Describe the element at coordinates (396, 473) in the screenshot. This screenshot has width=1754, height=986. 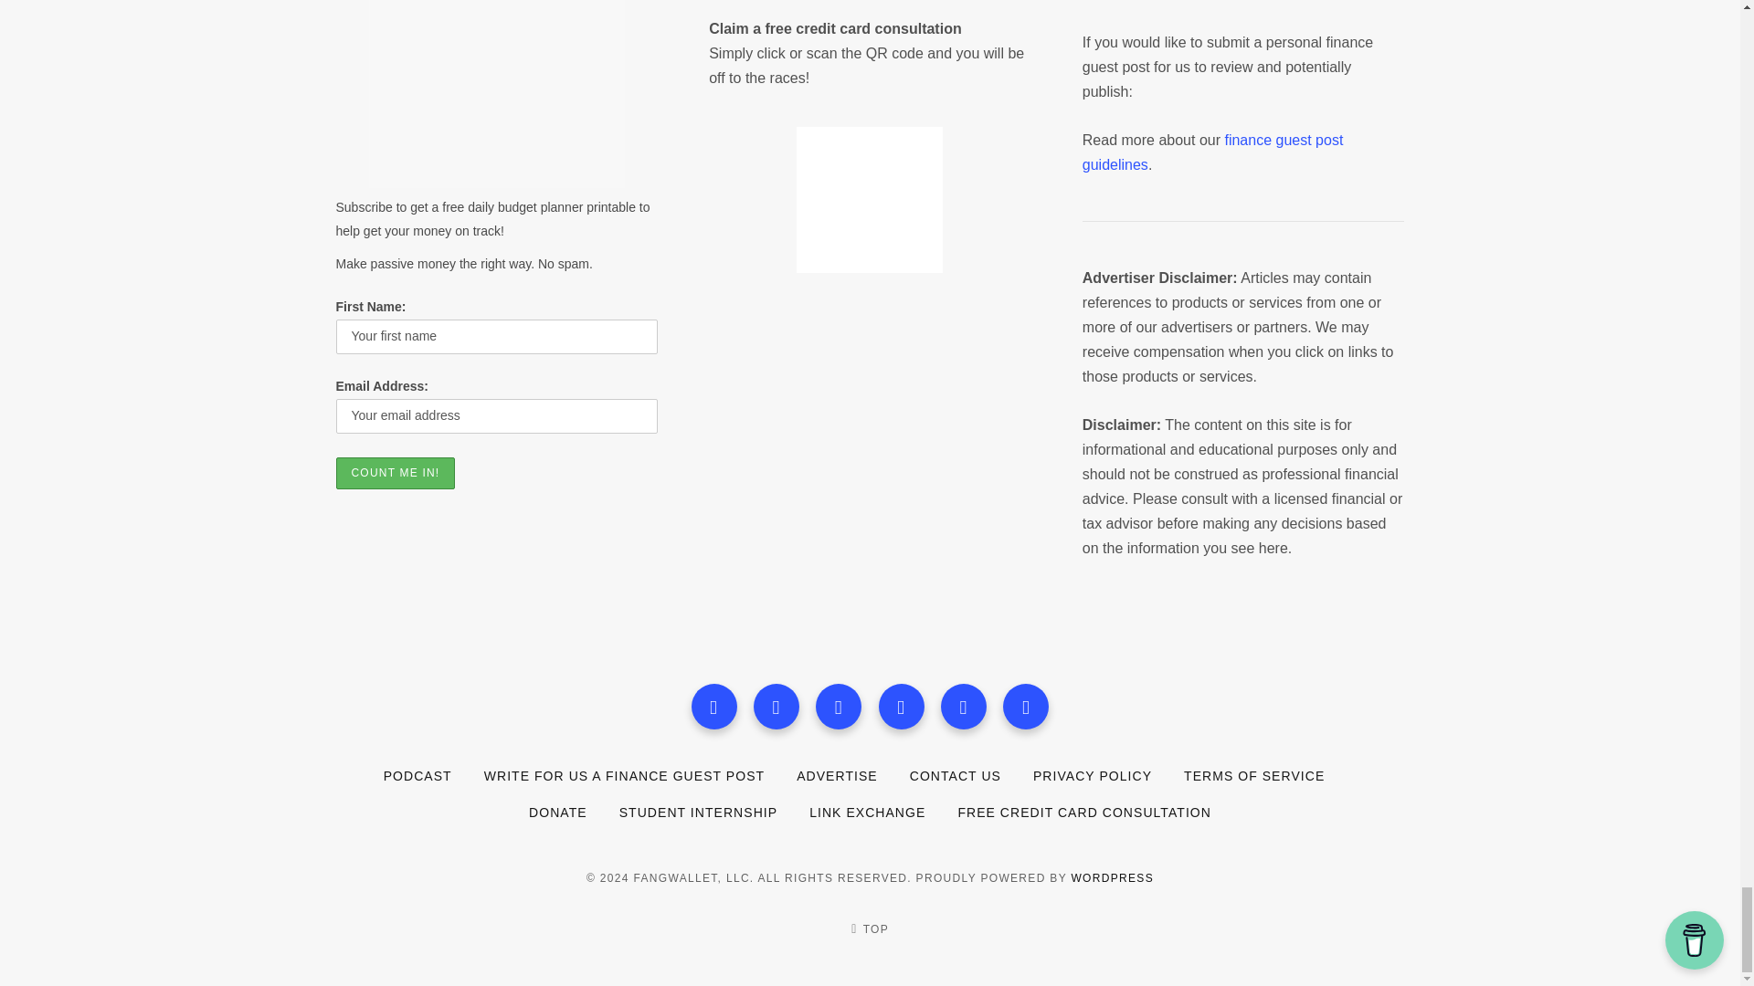
I see `Count me in!` at that location.